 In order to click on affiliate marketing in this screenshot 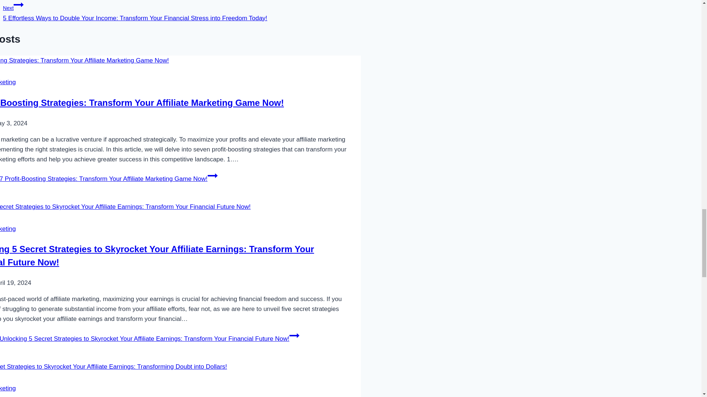, I will do `click(8, 82)`.